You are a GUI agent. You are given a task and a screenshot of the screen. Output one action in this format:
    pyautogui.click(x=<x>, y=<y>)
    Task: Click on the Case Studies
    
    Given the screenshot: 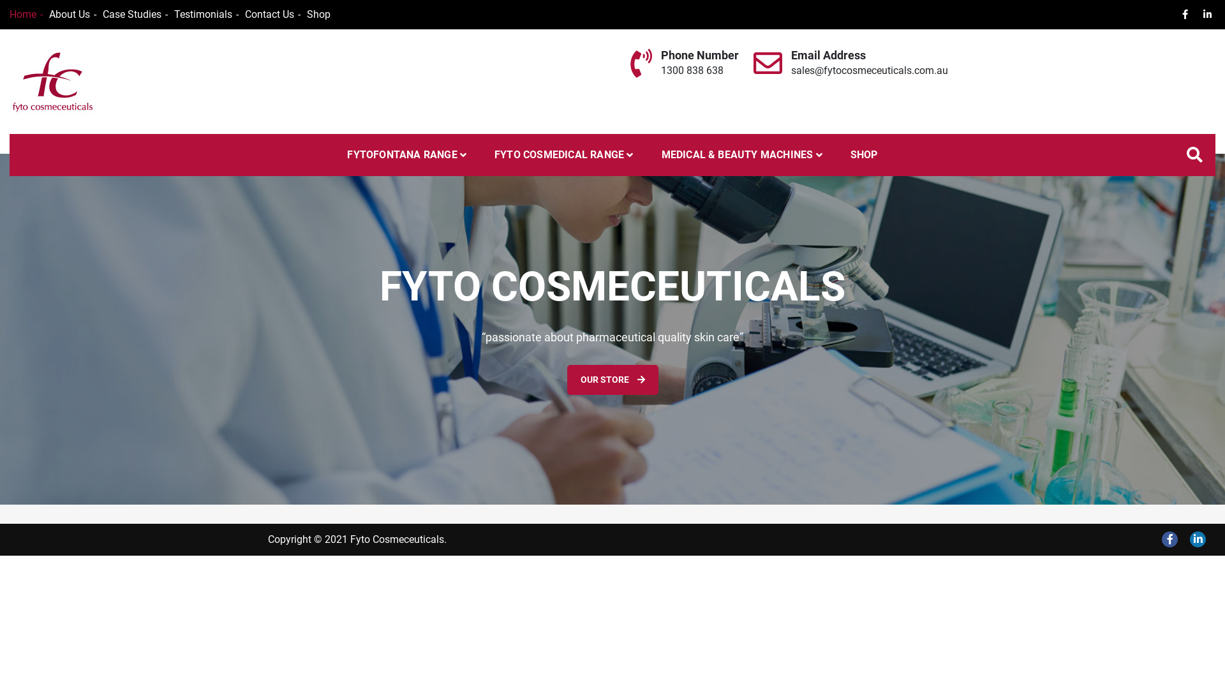 What is the action you would take?
    pyautogui.click(x=135, y=14)
    